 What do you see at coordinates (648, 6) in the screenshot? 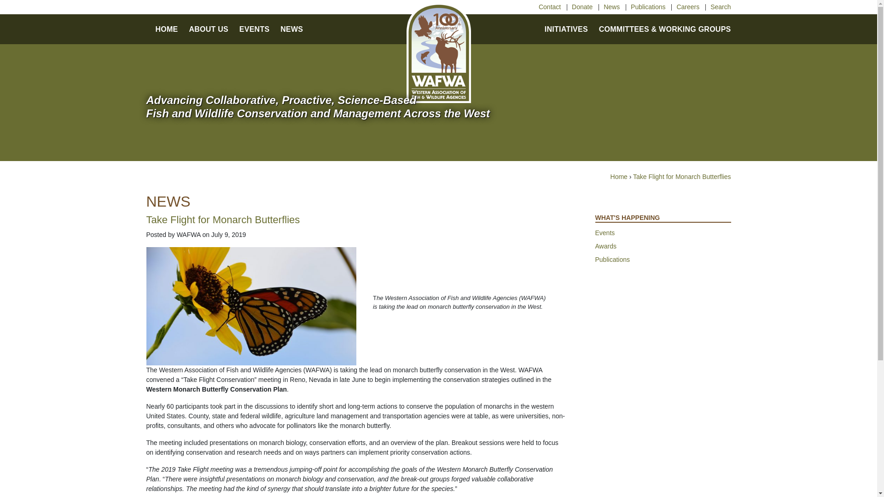
I see `Publications` at bounding box center [648, 6].